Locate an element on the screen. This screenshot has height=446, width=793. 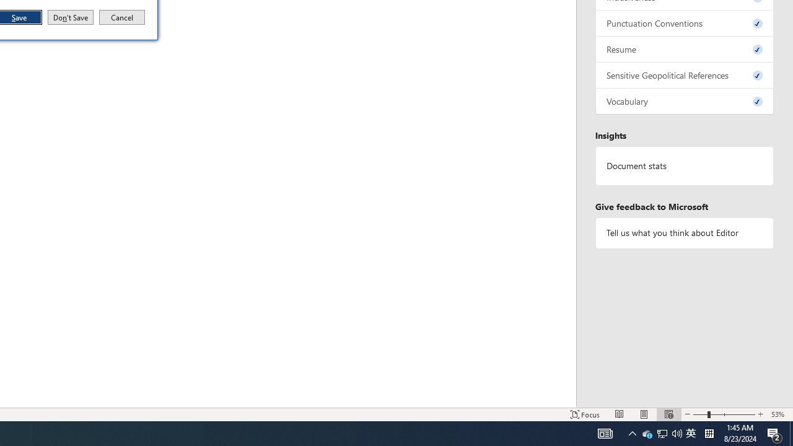
Don't Save is located at coordinates (685, 233).